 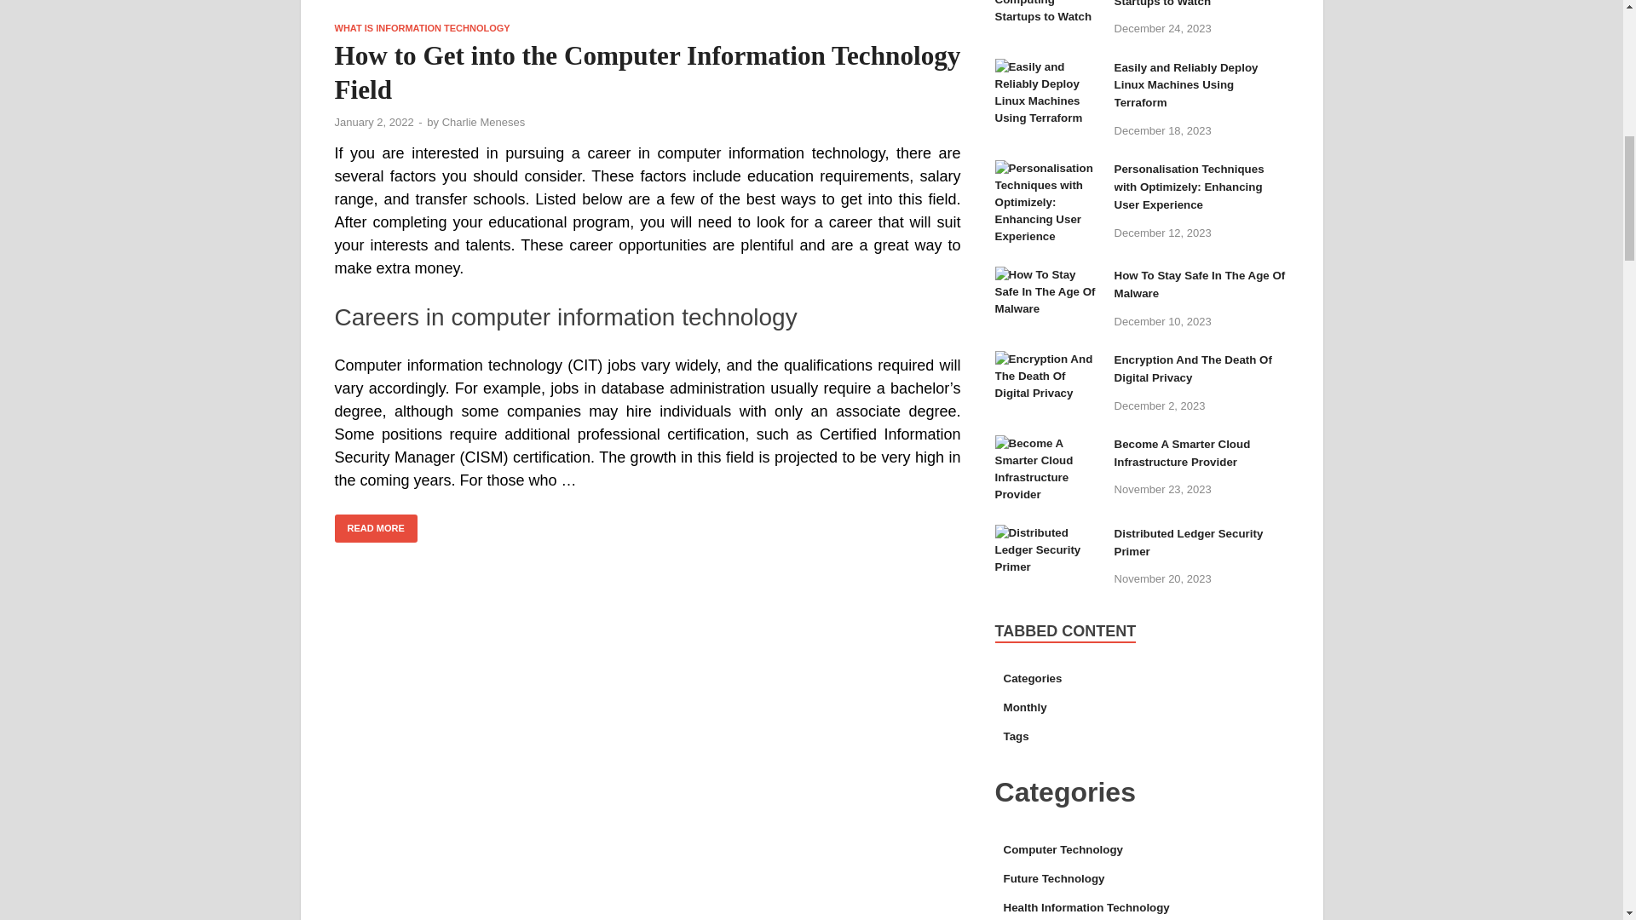 What do you see at coordinates (1048, 276) in the screenshot?
I see `How To Stay Safe In The Age Of Malware` at bounding box center [1048, 276].